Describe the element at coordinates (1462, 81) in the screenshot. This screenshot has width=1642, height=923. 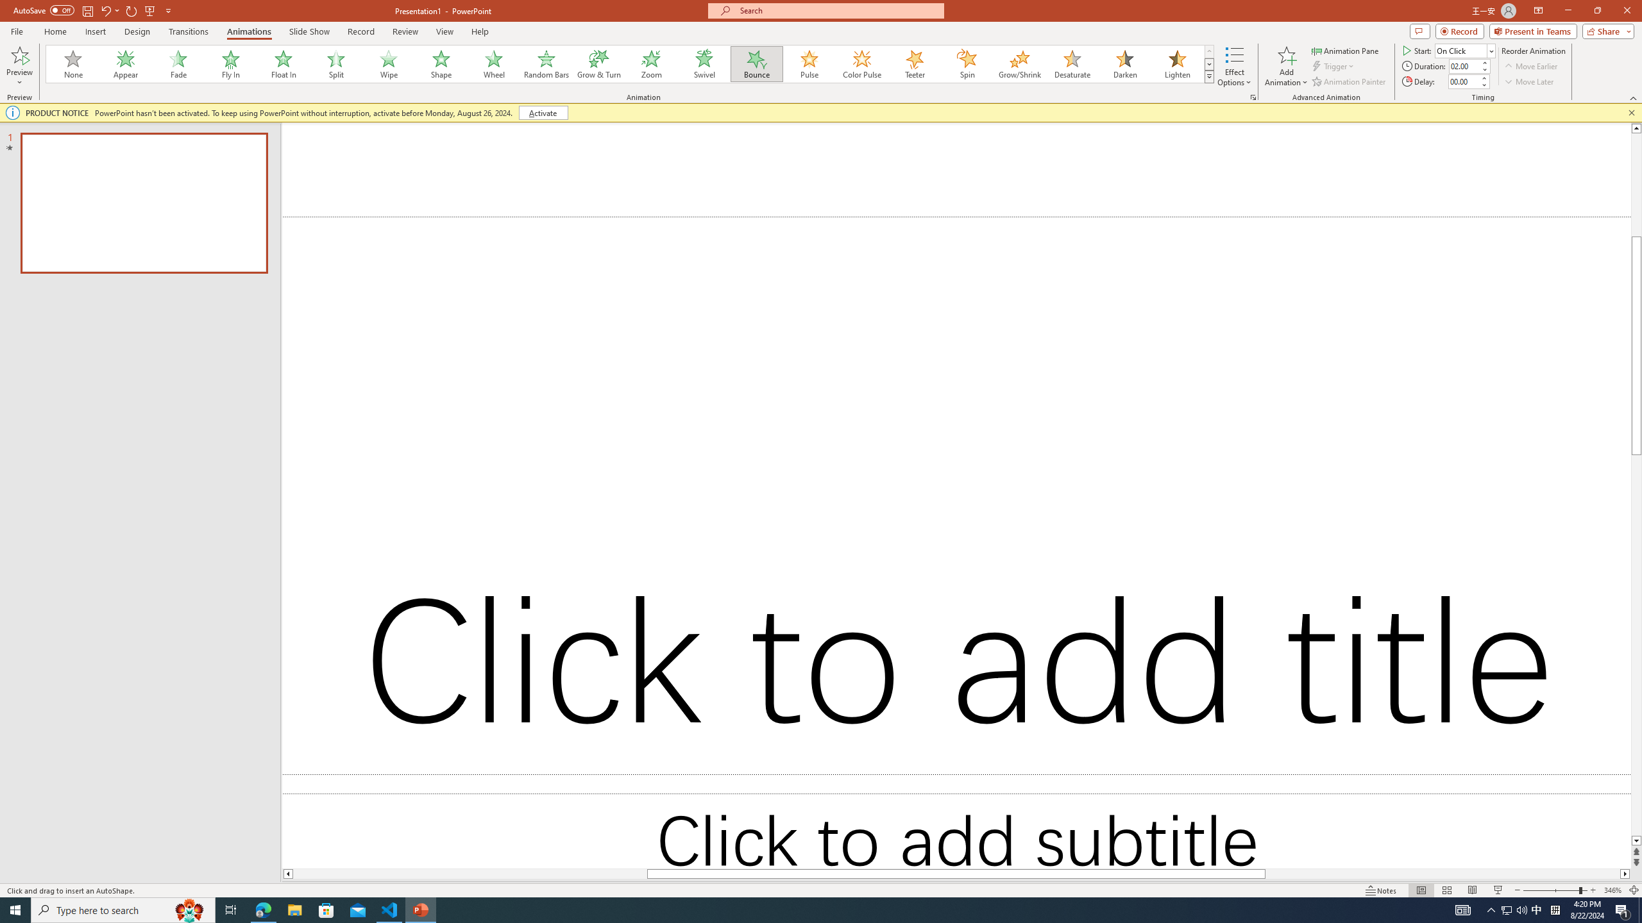
I see `Animation Delay` at that location.